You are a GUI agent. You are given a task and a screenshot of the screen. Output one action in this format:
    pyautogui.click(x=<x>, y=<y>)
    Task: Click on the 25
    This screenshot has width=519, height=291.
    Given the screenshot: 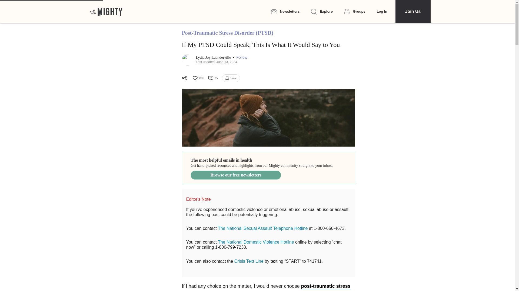 What is the action you would take?
    pyautogui.click(x=212, y=78)
    